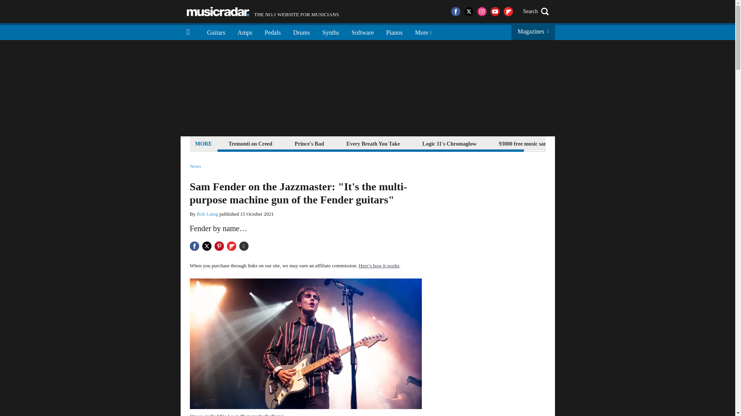 The width and height of the screenshot is (741, 416). I want to click on Tremonti on Creed, so click(250, 143).